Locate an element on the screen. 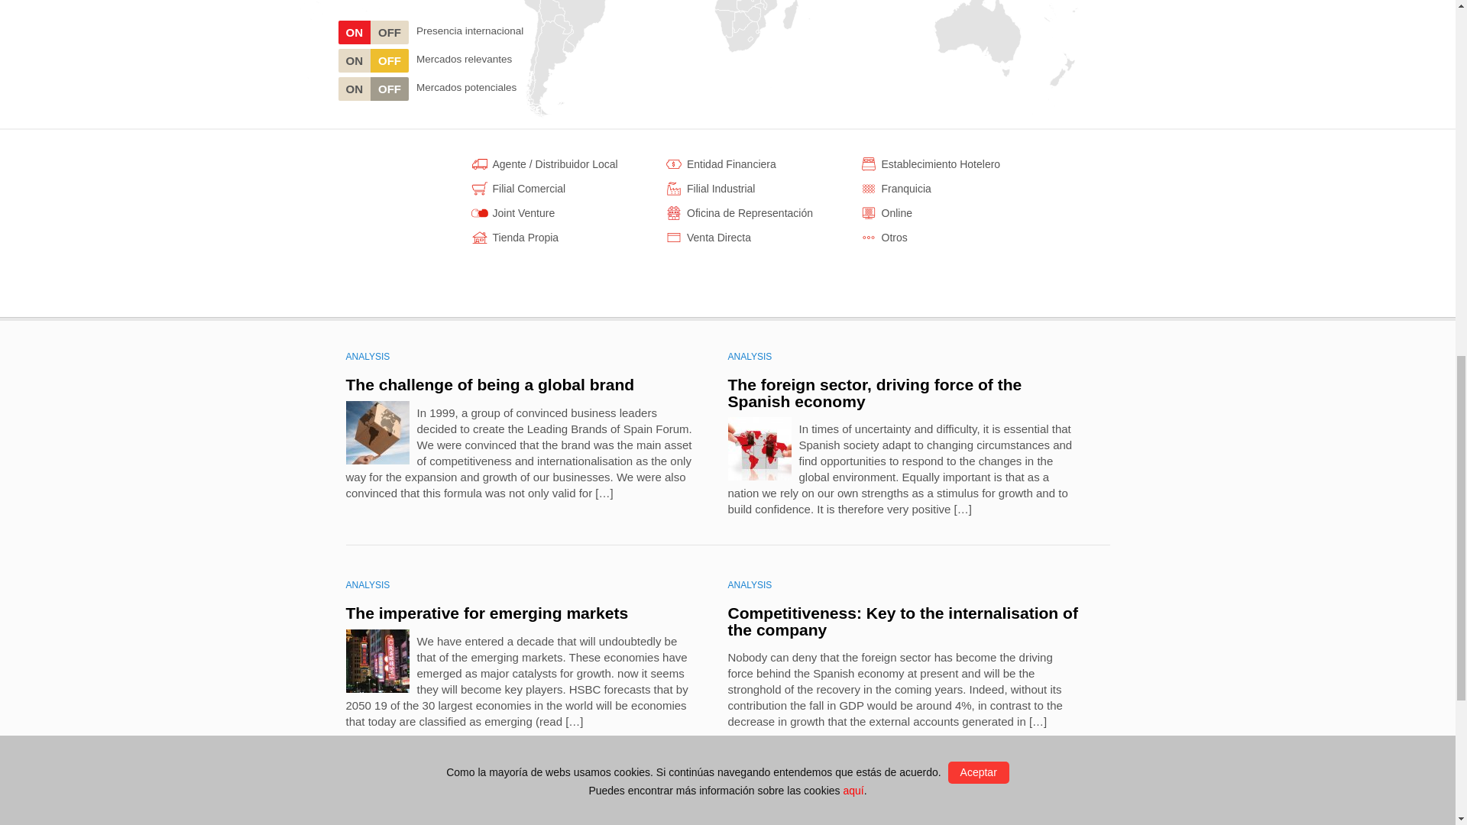  The challenge of being a global brand is located at coordinates (489, 385).